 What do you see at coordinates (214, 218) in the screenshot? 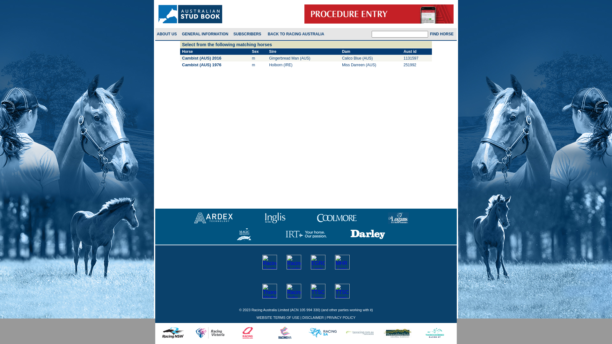
I see `Ardex Technology` at bounding box center [214, 218].